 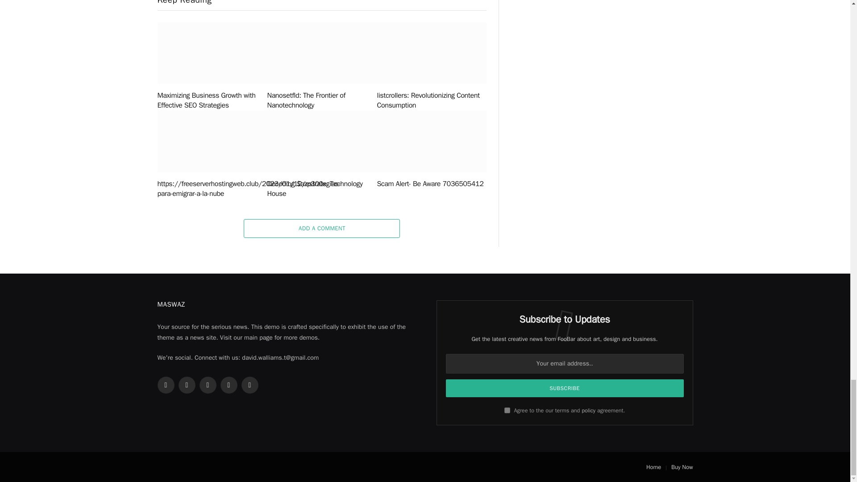 I want to click on Subscribe, so click(x=564, y=388).